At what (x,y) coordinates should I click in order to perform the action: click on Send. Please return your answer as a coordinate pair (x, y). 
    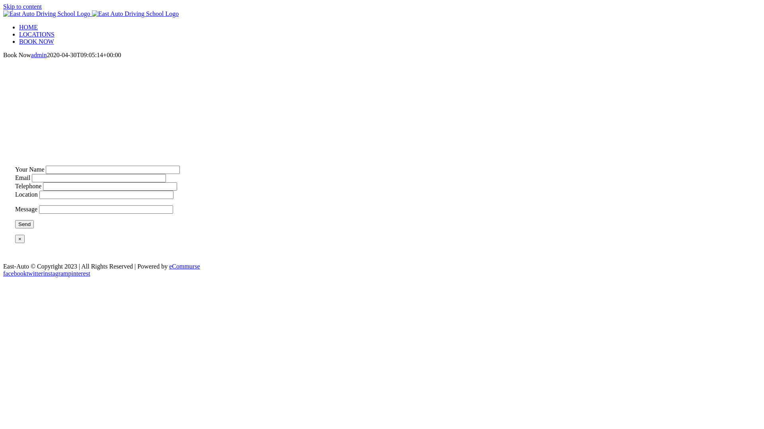
    Looking at the image, I should click on (25, 224).